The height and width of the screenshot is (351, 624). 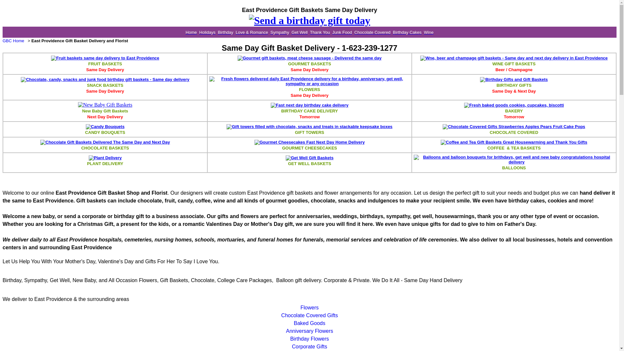 What do you see at coordinates (309, 331) in the screenshot?
I see `Anniversary Flowers` at bounding box center [309, 331].